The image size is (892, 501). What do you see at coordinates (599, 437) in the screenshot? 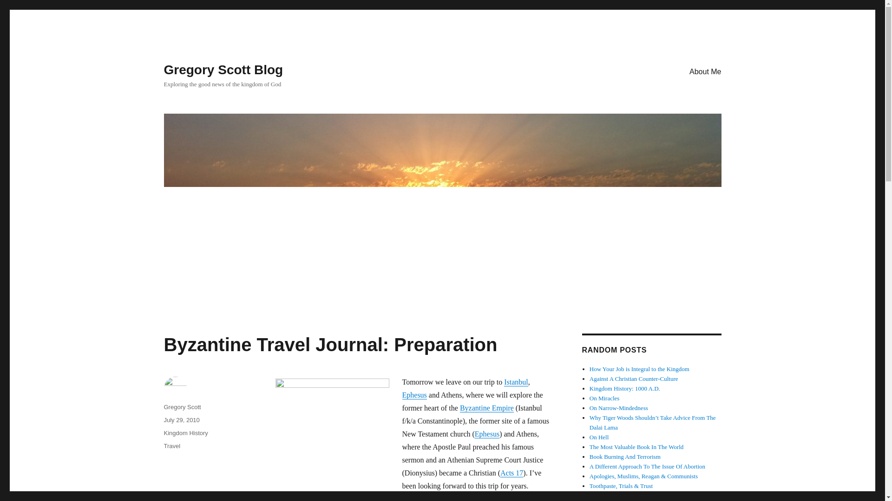
I see `On Hell` at bounding box center [599, 437].